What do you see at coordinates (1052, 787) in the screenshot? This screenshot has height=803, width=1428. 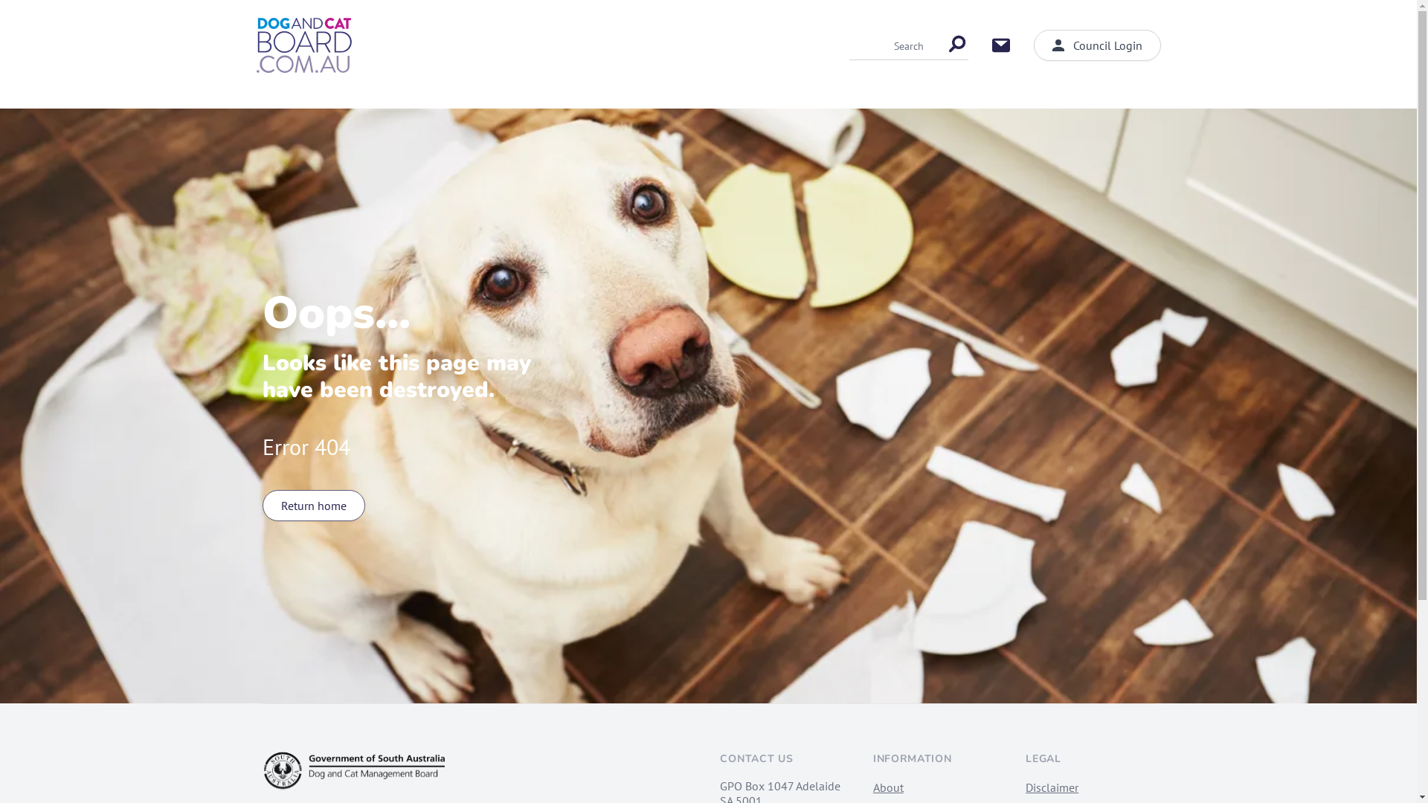 I see `Disclaimer` at bounding box center [1052, 787].